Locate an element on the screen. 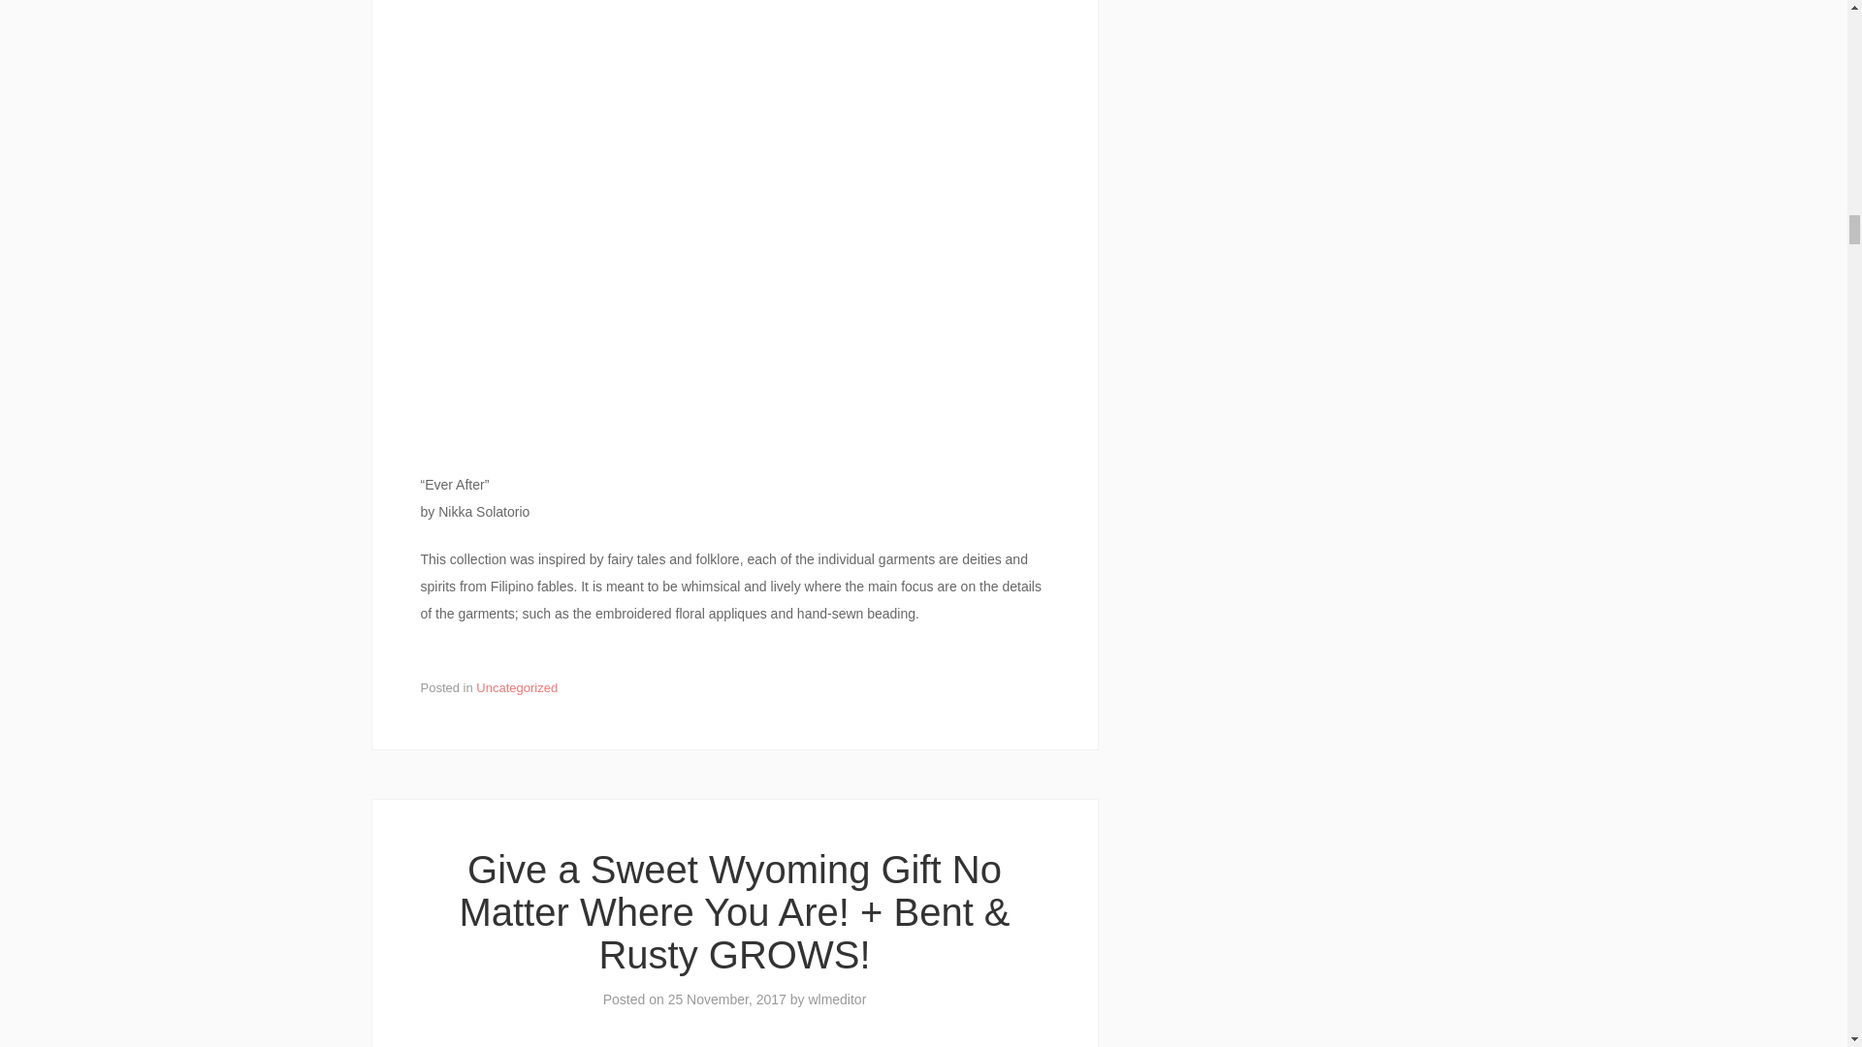 Image resolution: width=1862 pixels, height=1047 pixels. 25 November, 2017 is located at coordinates (727, 999).